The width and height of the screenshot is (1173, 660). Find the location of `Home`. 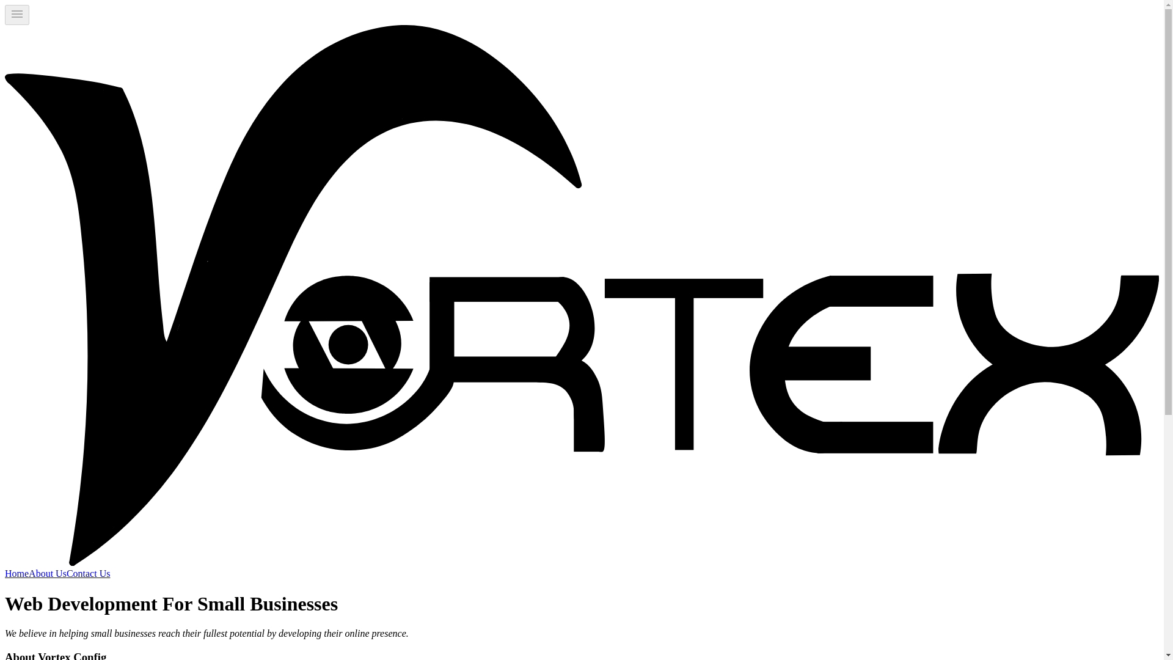

Home is located at coordinates (16, 573).